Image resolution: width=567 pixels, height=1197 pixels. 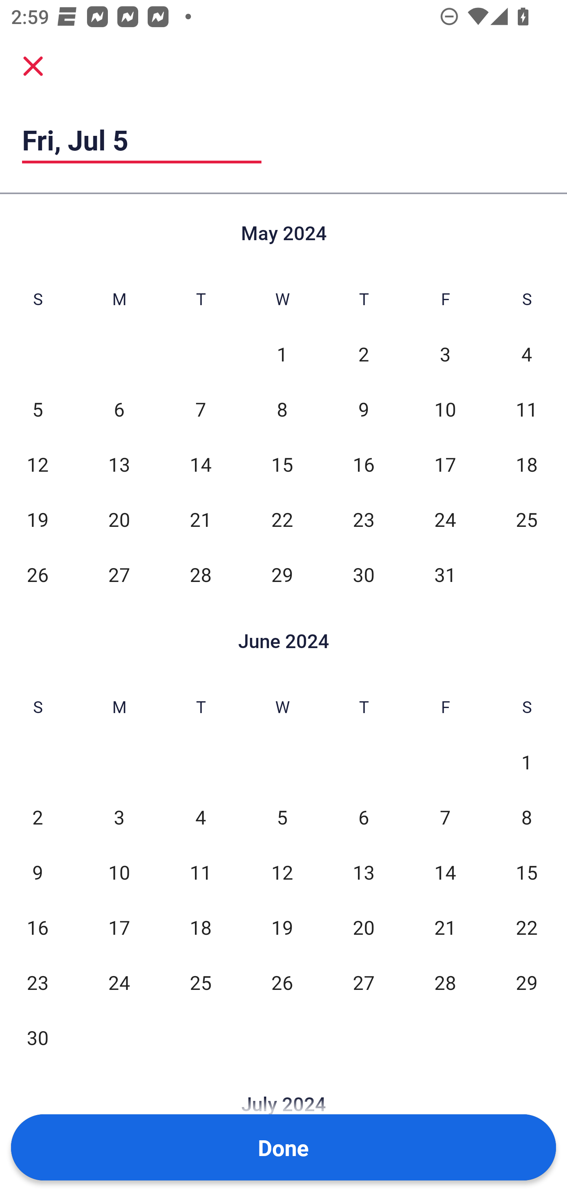 What do you see at coordinates (37, 409) in the screenshot?
I see `5 Sun, May 5, Not Selected` at bounding box center [37, 409].